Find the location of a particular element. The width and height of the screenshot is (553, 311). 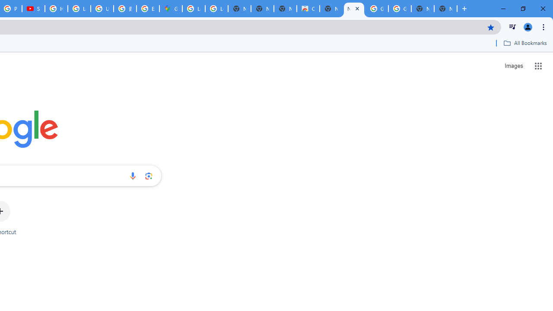

Subscriptions - YouTube is located at coordinates (33, 9).